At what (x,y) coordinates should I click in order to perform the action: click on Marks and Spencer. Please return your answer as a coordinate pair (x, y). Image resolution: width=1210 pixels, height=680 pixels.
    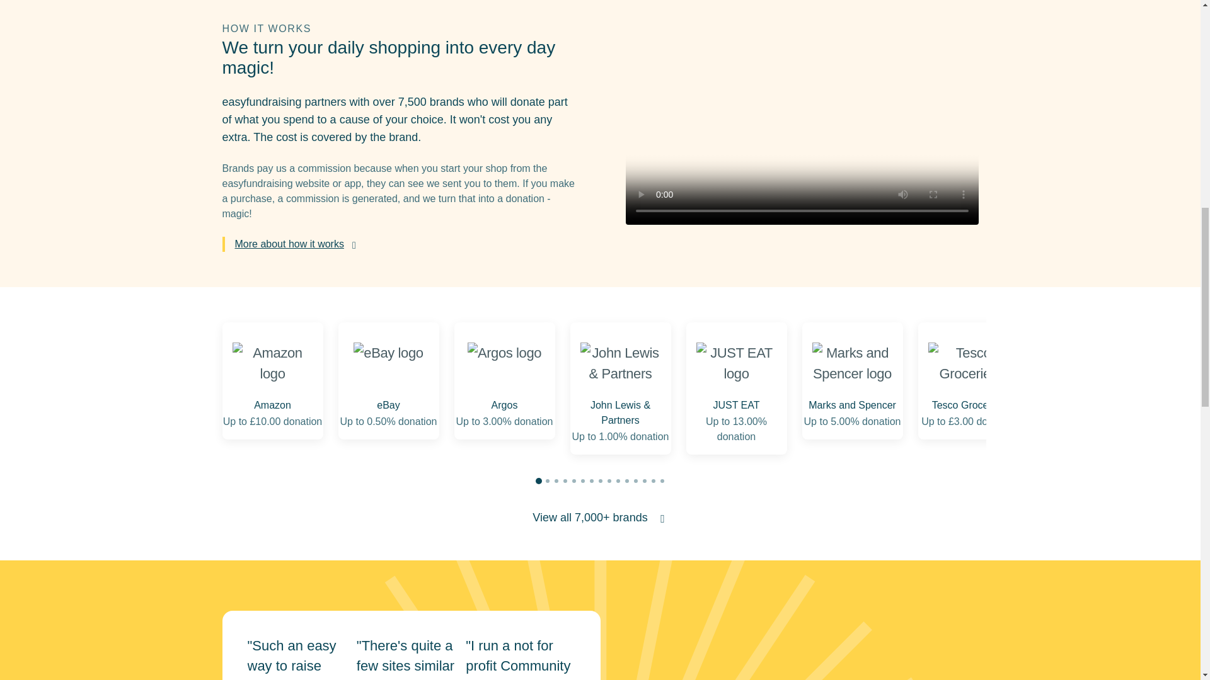
    Looking at the image, I should click on (852, 363).